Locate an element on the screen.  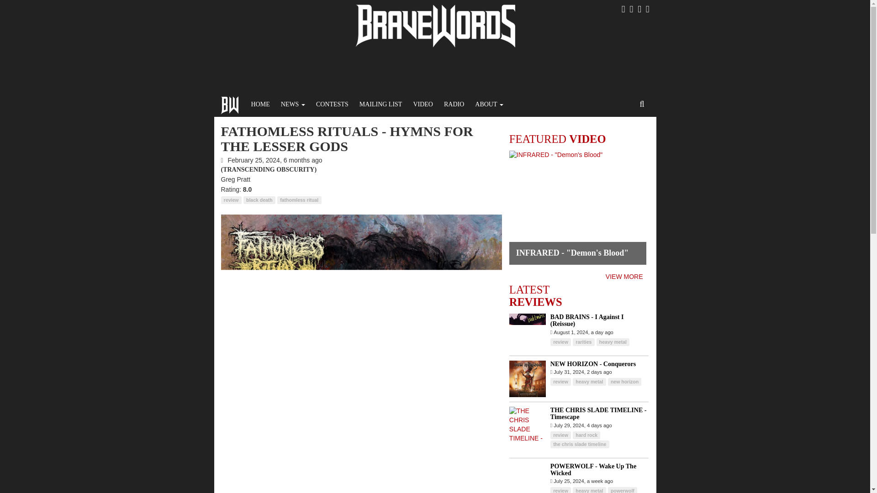
VIDEO is located at coordinates (423, 104).